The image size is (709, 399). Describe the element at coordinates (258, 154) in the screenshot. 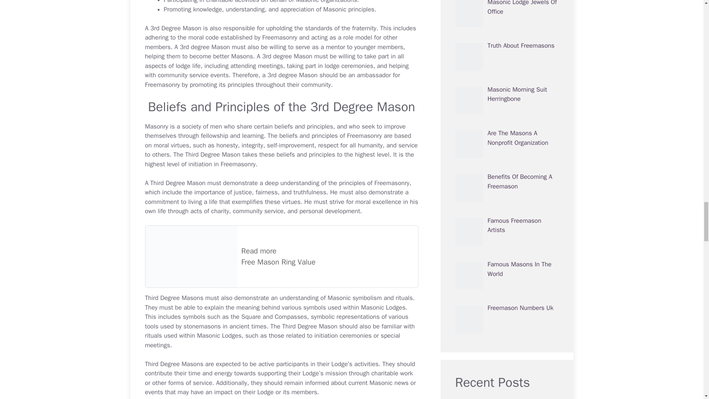

I see `What Are The Masonic Beliefs` at that location.